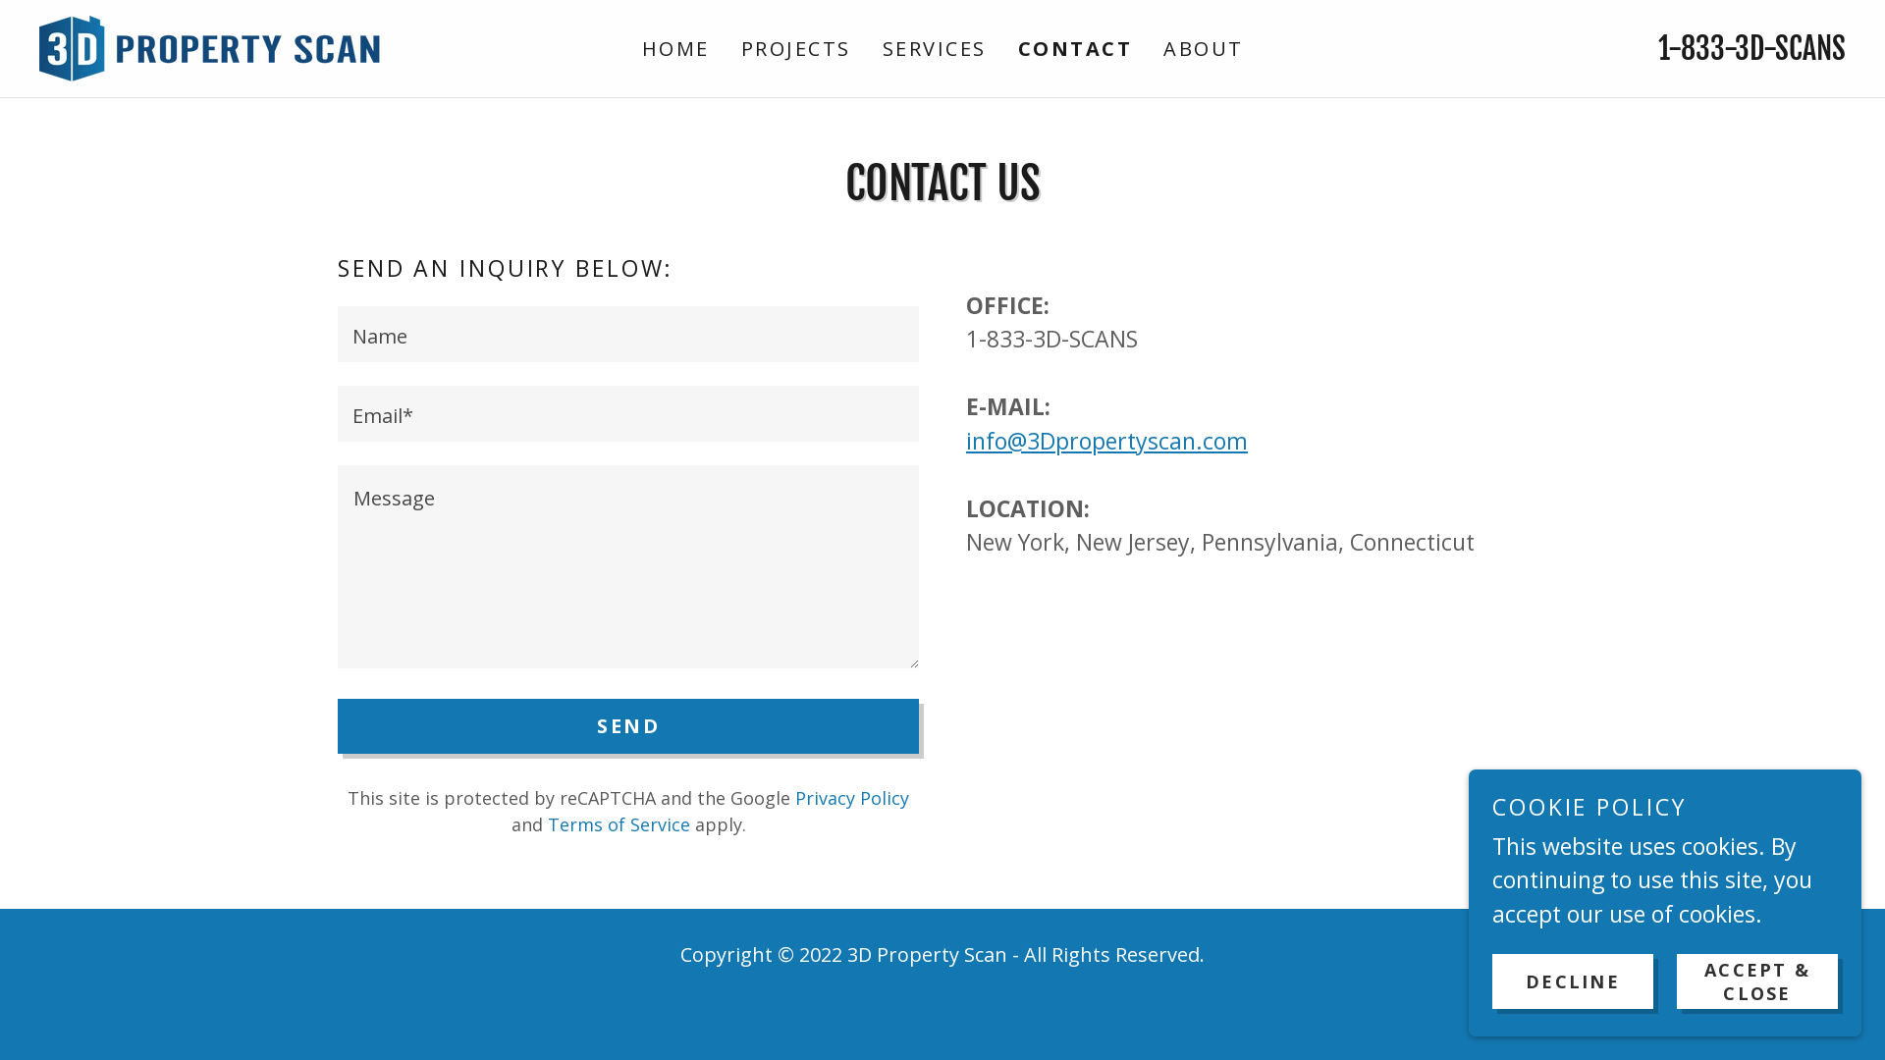  I want to click on Terms of Service, so click(619, 824).